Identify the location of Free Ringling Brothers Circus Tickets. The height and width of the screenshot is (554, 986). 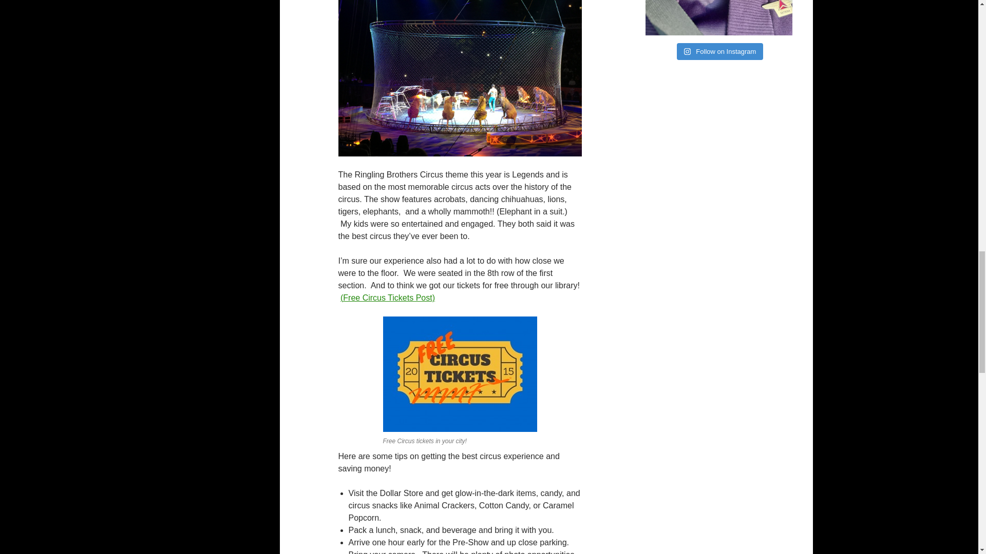
(460, 373).